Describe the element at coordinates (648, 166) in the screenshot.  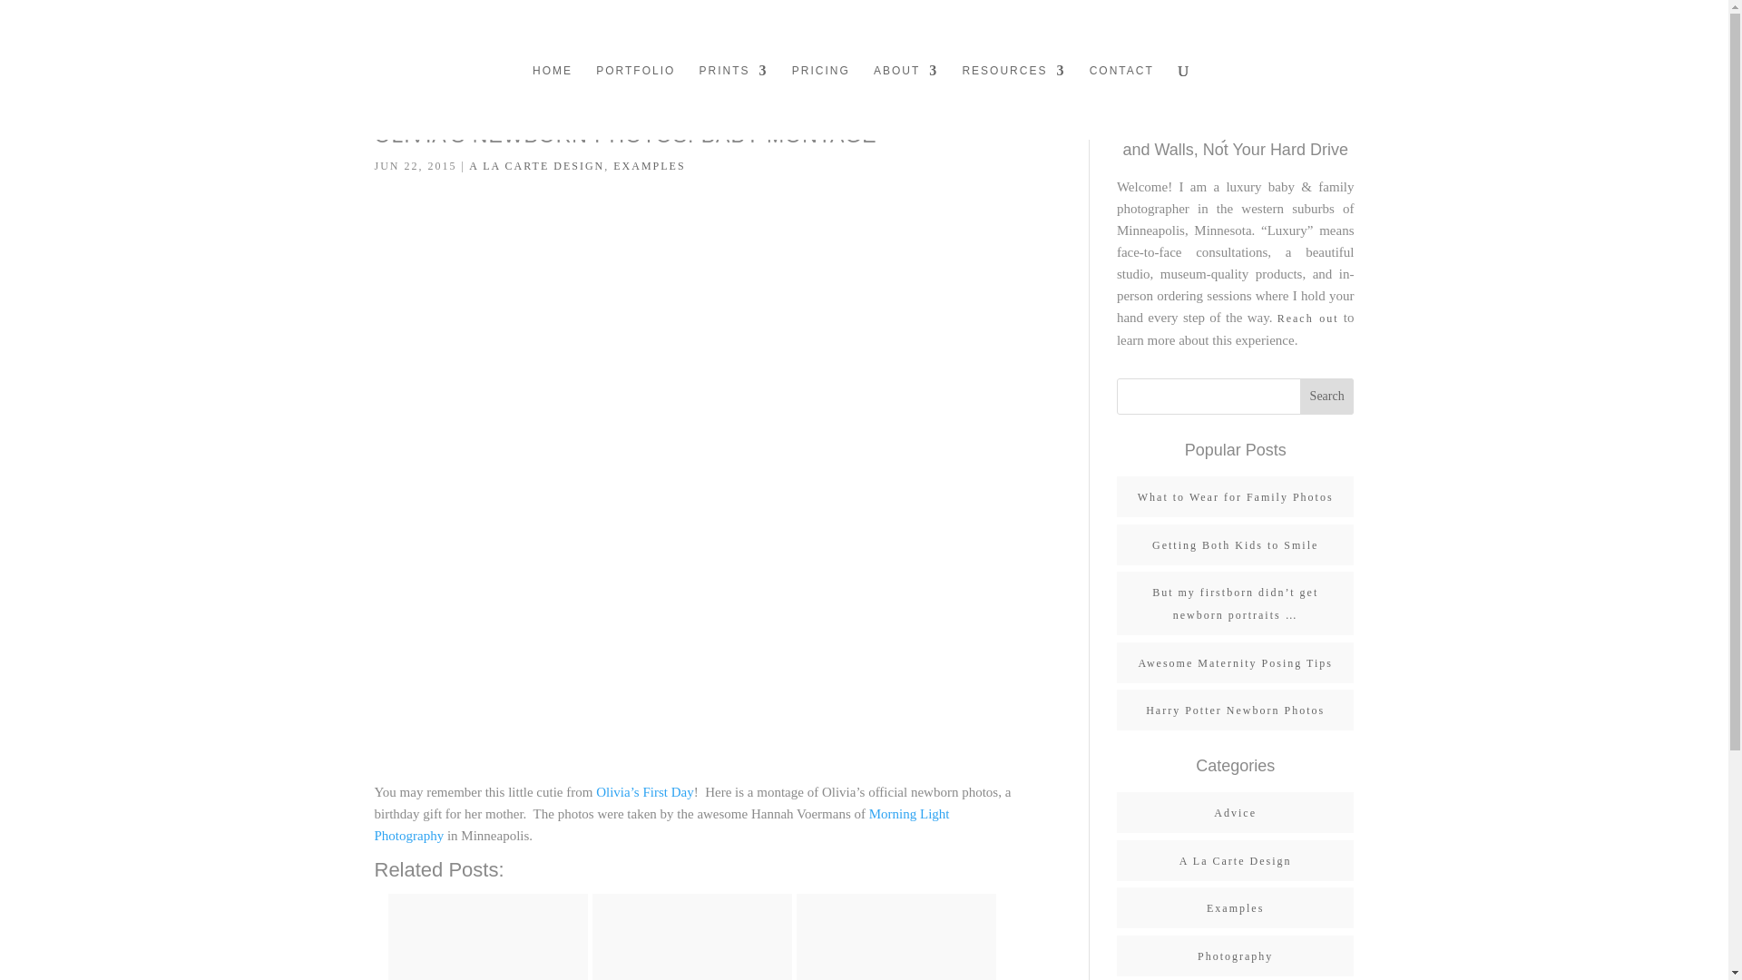
I see `EXAMPLES` at that location.